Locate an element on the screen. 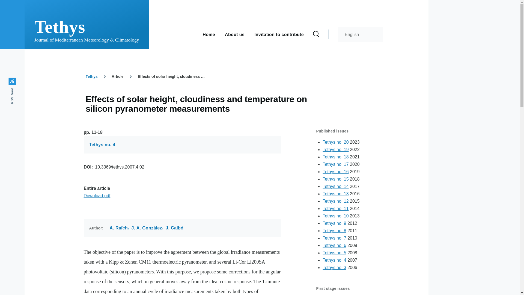 This screenshot has height=295, width=524. Tethys no. 3 is located at coordinates (334, 267).